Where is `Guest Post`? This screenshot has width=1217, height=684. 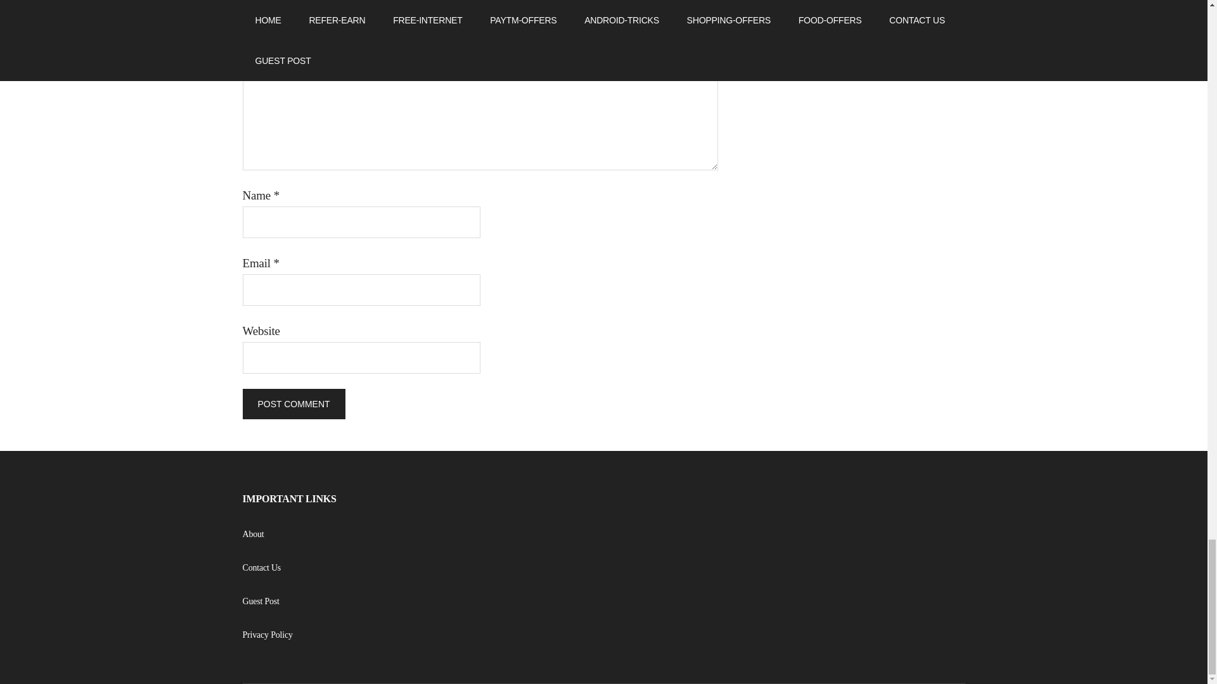 Guest Post is located at coordinates (260, 600).